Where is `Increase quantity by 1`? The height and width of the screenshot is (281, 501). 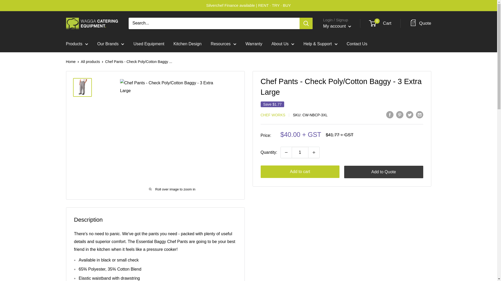
Increase quantity by 1 is located at coordinates (314, 152).